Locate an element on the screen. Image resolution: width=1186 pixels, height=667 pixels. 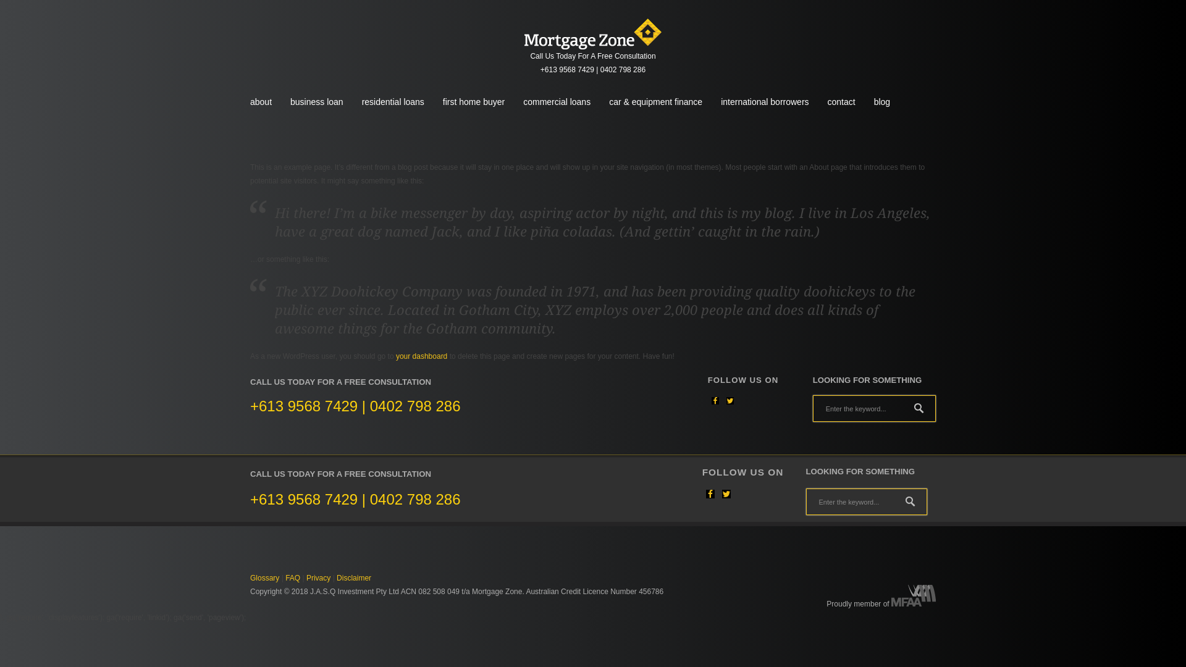
residential loans is located at coordinates (393, 103).